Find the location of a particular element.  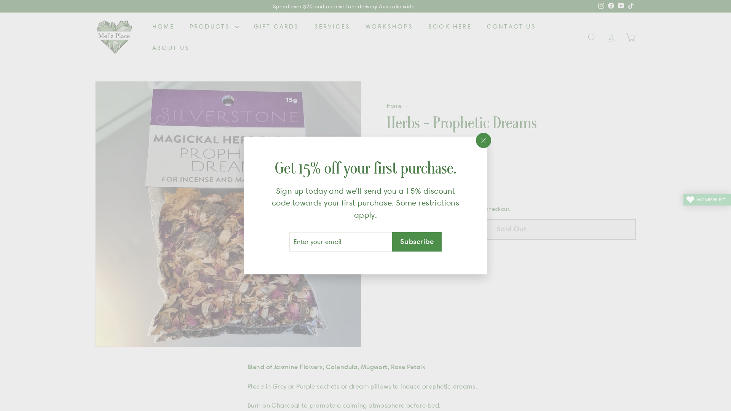

Sold Out is located at coordinates (511, 229).